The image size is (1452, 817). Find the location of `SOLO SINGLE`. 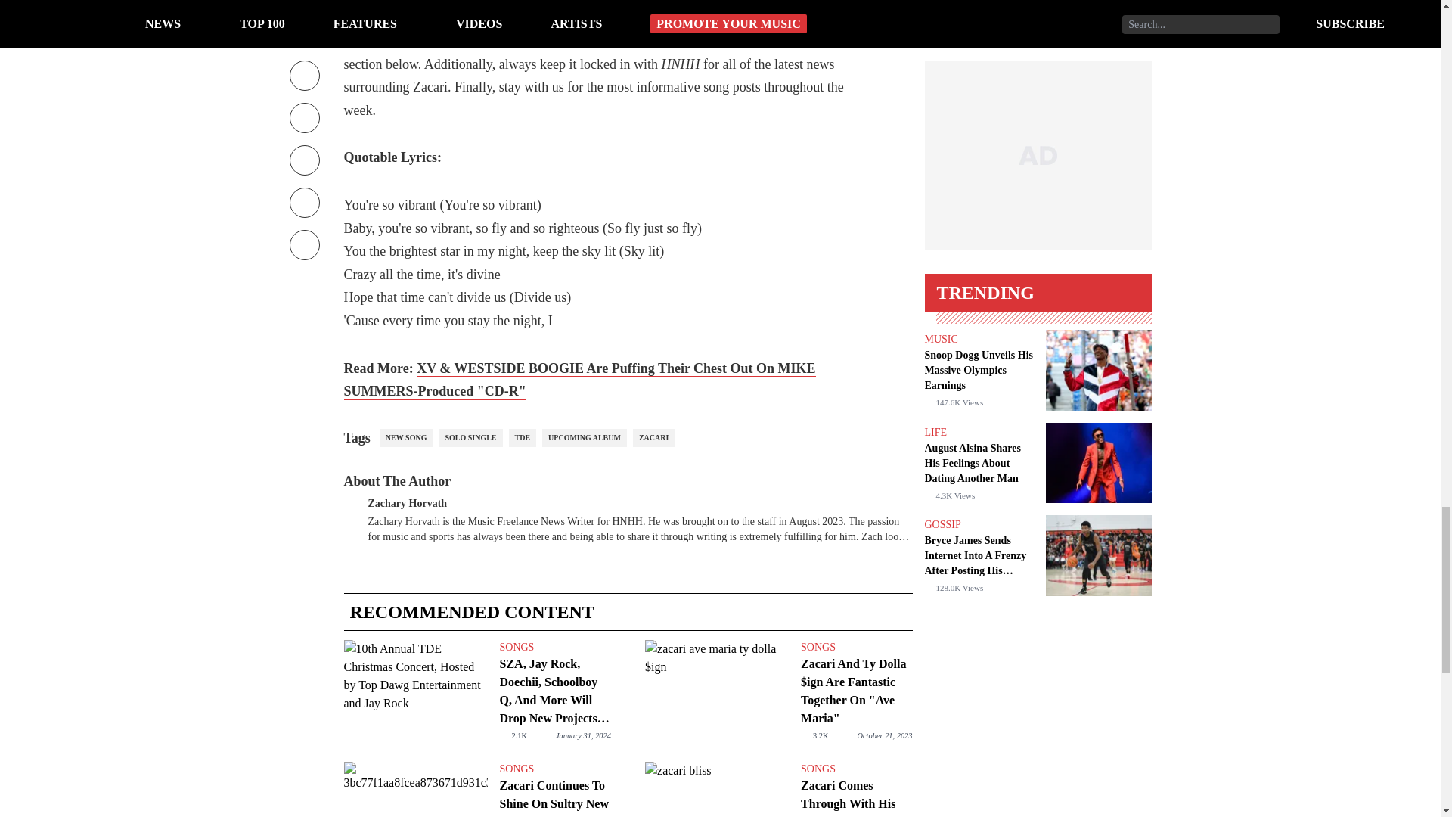

SOLO SINGLE is located at coordinates (470, 437).